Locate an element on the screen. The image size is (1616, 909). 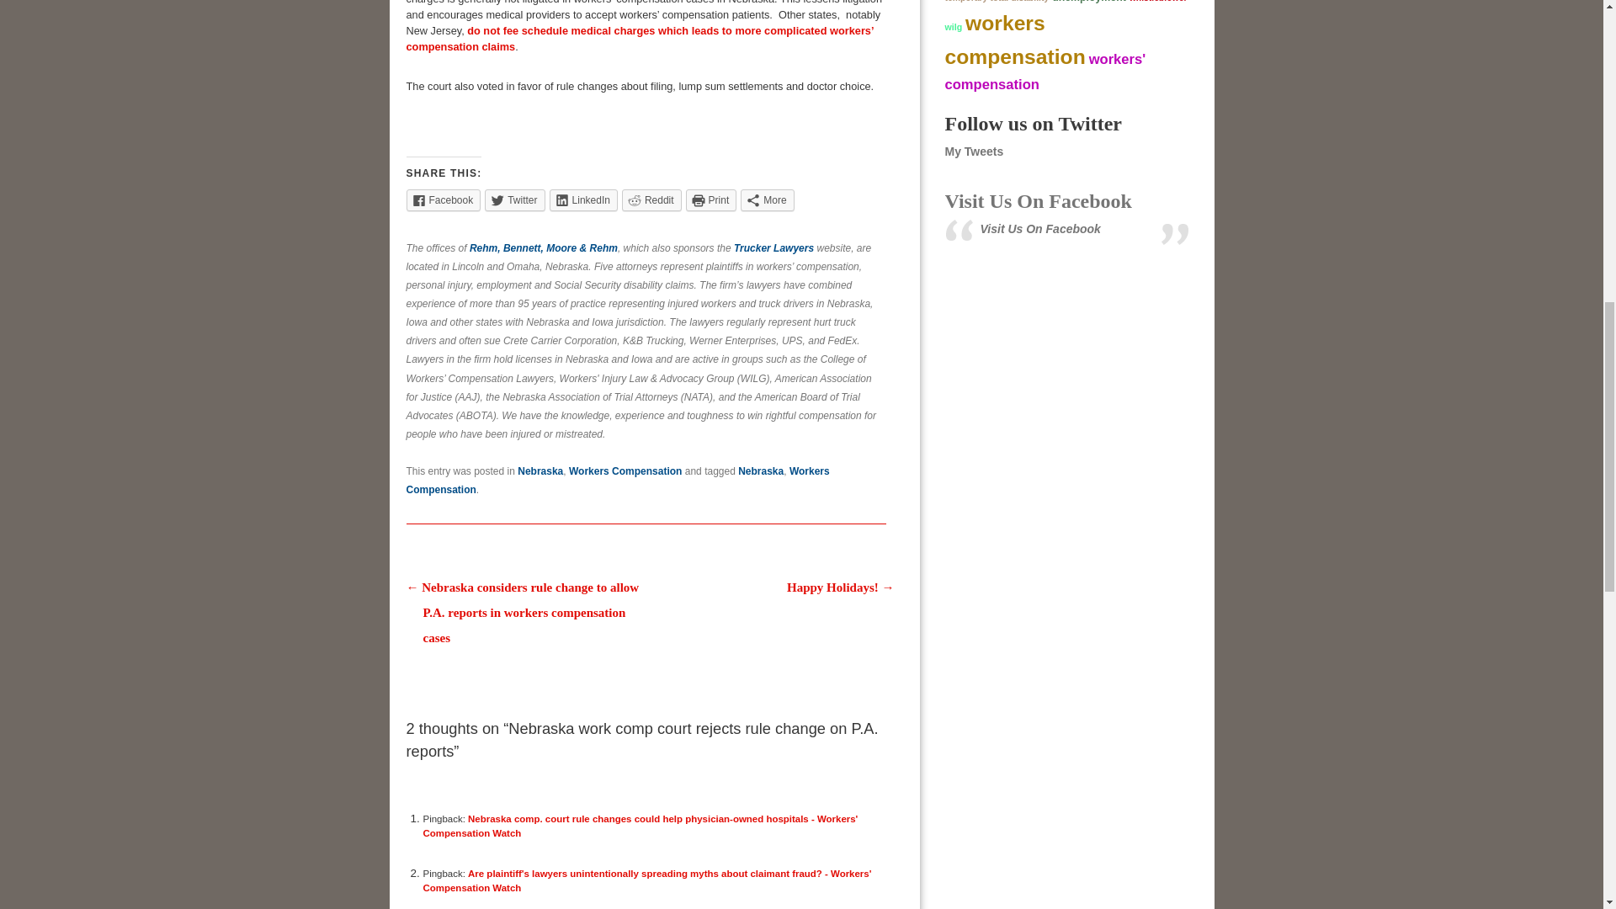
Click to print is located at coordinates (710, 199).